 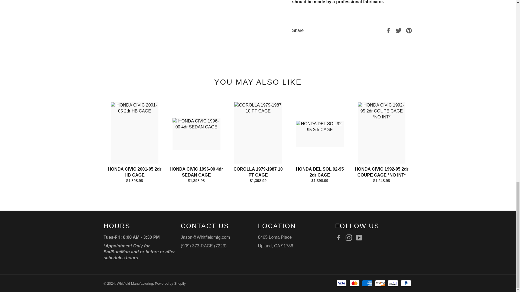 I want to click on Whitfield Manufacturing on Facebook, so click(x=340, y=238).